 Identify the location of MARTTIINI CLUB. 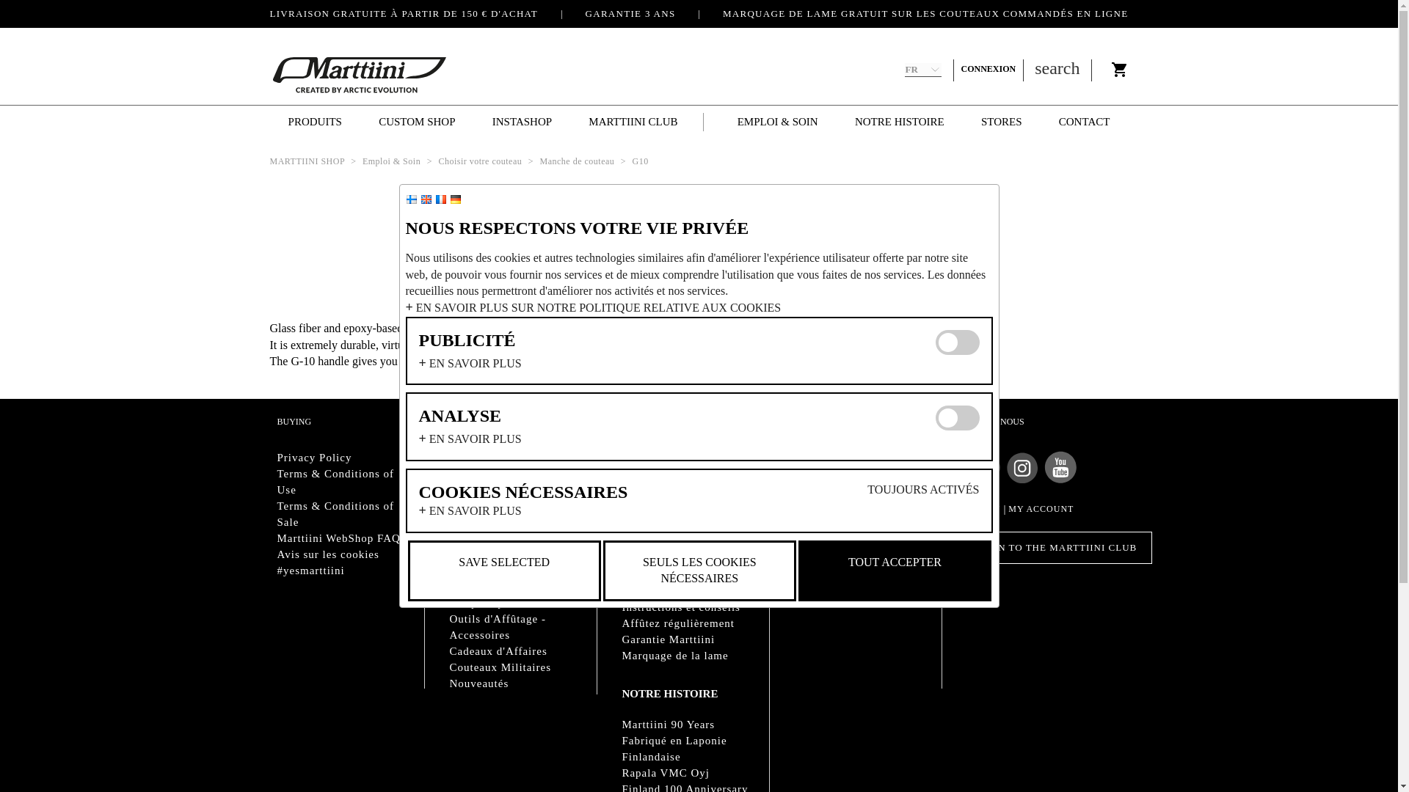
(633, 122).